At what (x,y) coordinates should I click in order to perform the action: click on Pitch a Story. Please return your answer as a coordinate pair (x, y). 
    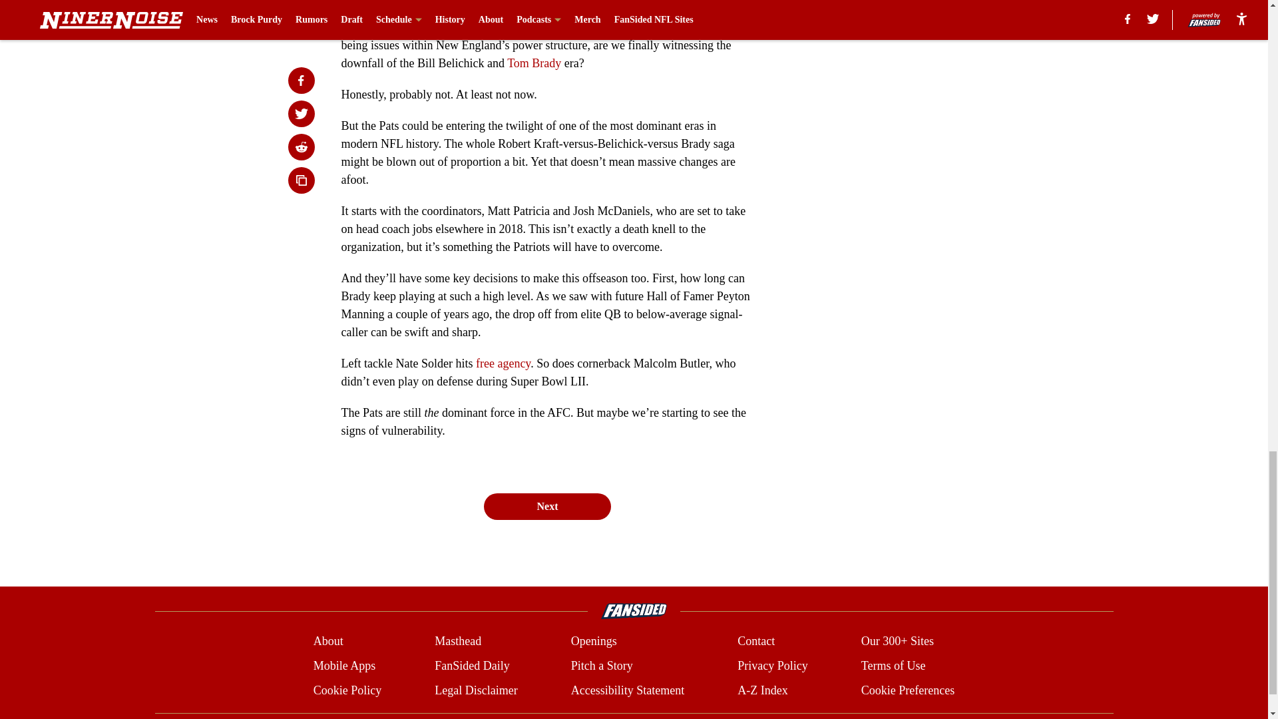
    Looking at the image, I should click on (602, 666).